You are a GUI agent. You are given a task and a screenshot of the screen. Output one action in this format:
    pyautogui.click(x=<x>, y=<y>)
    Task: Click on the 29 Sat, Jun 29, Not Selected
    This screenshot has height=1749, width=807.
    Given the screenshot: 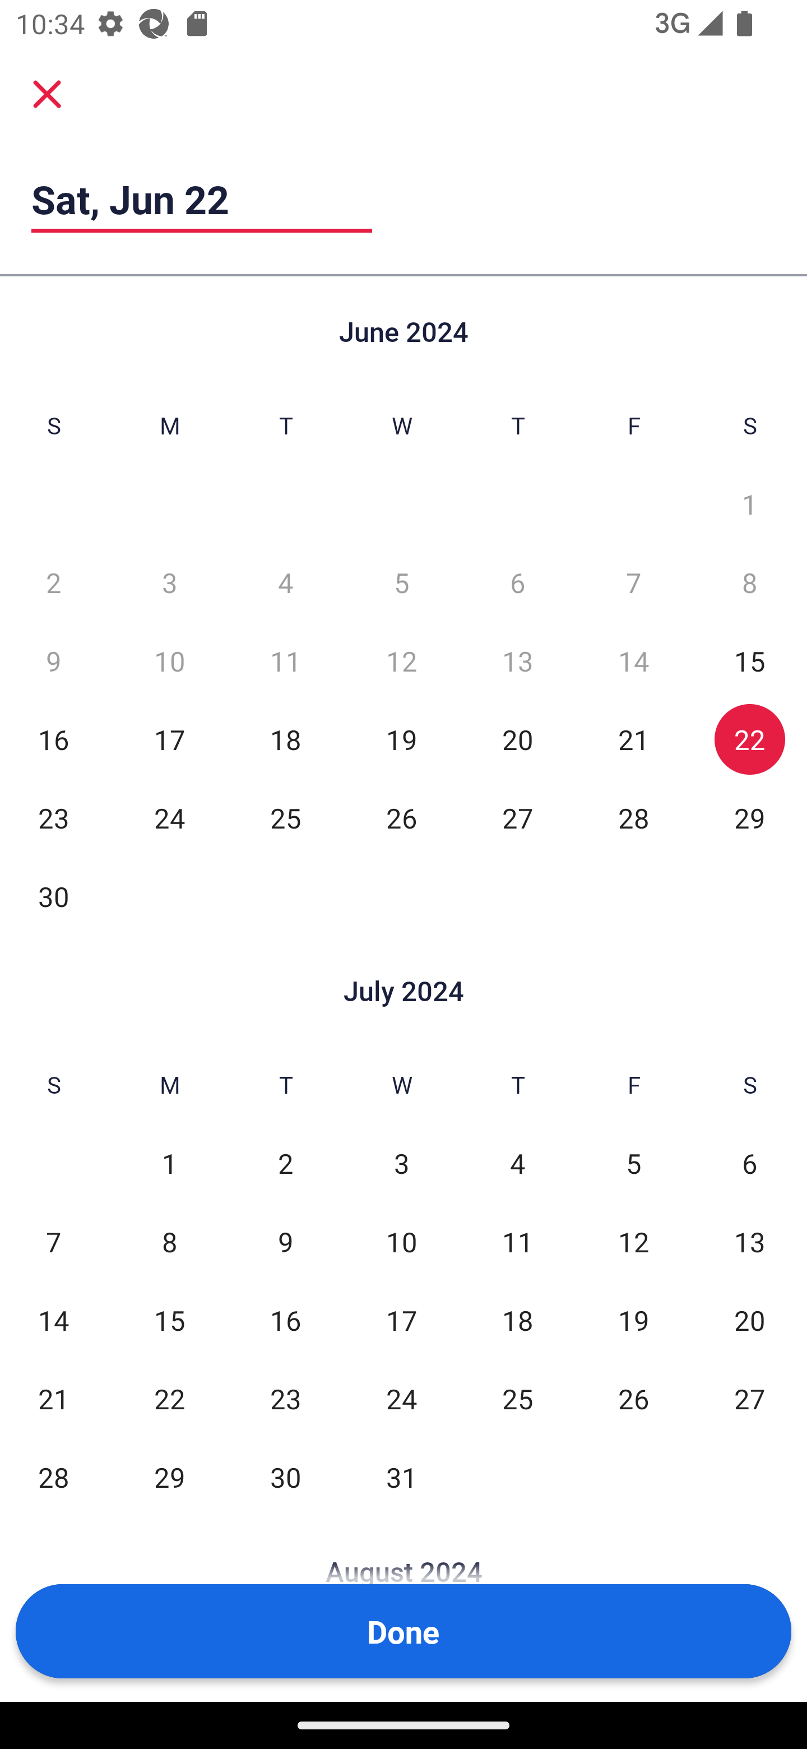 What is the action you would take?
    pyautogui.click(x=750, y=817)
    